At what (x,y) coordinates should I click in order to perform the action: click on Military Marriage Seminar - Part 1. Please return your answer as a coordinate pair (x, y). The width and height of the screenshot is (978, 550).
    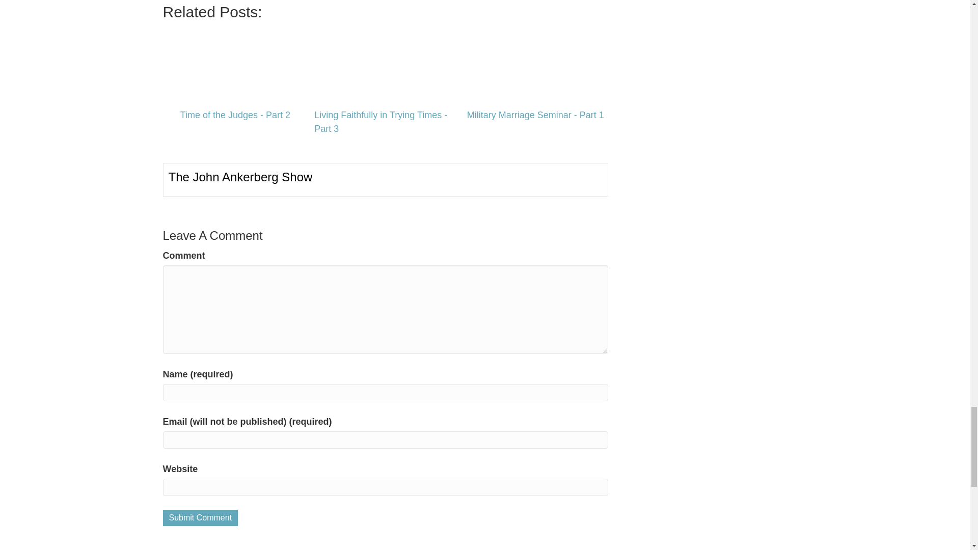
    Looking at the image, I should click on (535, 64).